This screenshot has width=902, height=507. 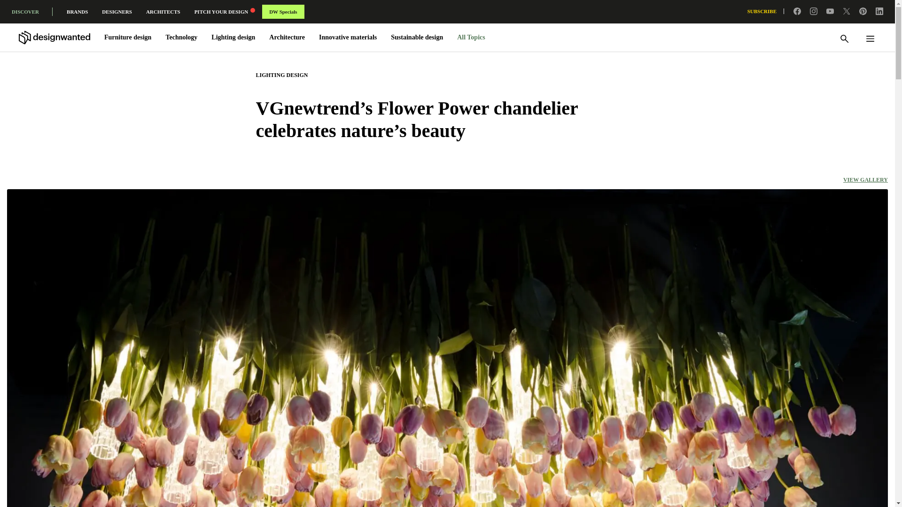 What do you see at coordinates (348, 38) in the screenshot?
I see `Innovative materials` at bounding box center [348, 38].